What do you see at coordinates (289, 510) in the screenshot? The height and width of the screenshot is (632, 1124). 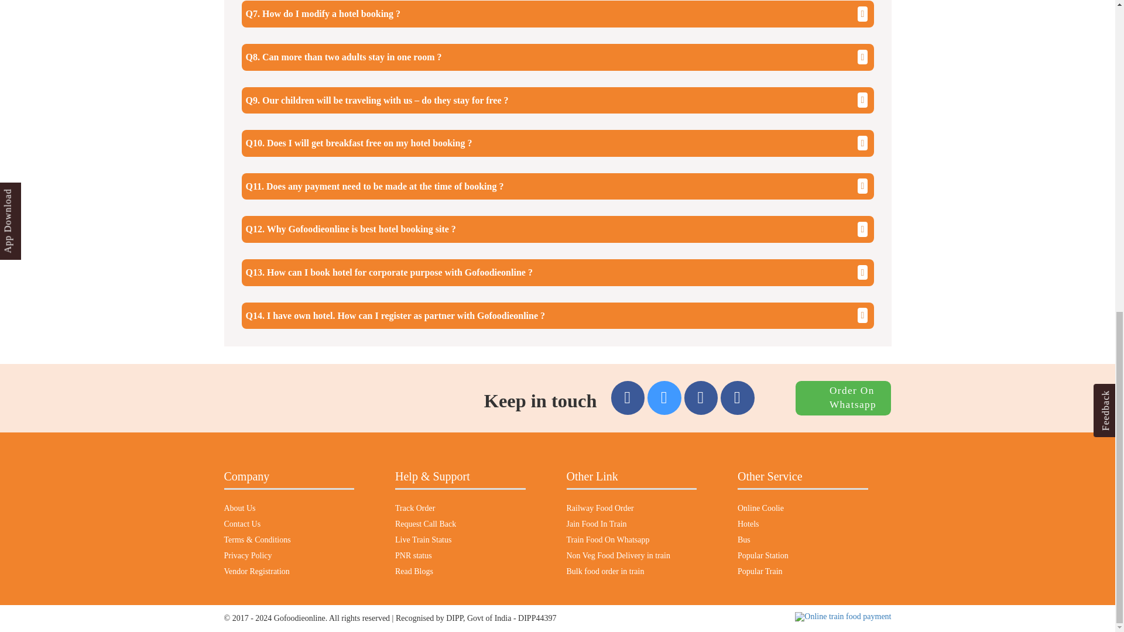 I see `About Us` at bounding box center [289, 510].